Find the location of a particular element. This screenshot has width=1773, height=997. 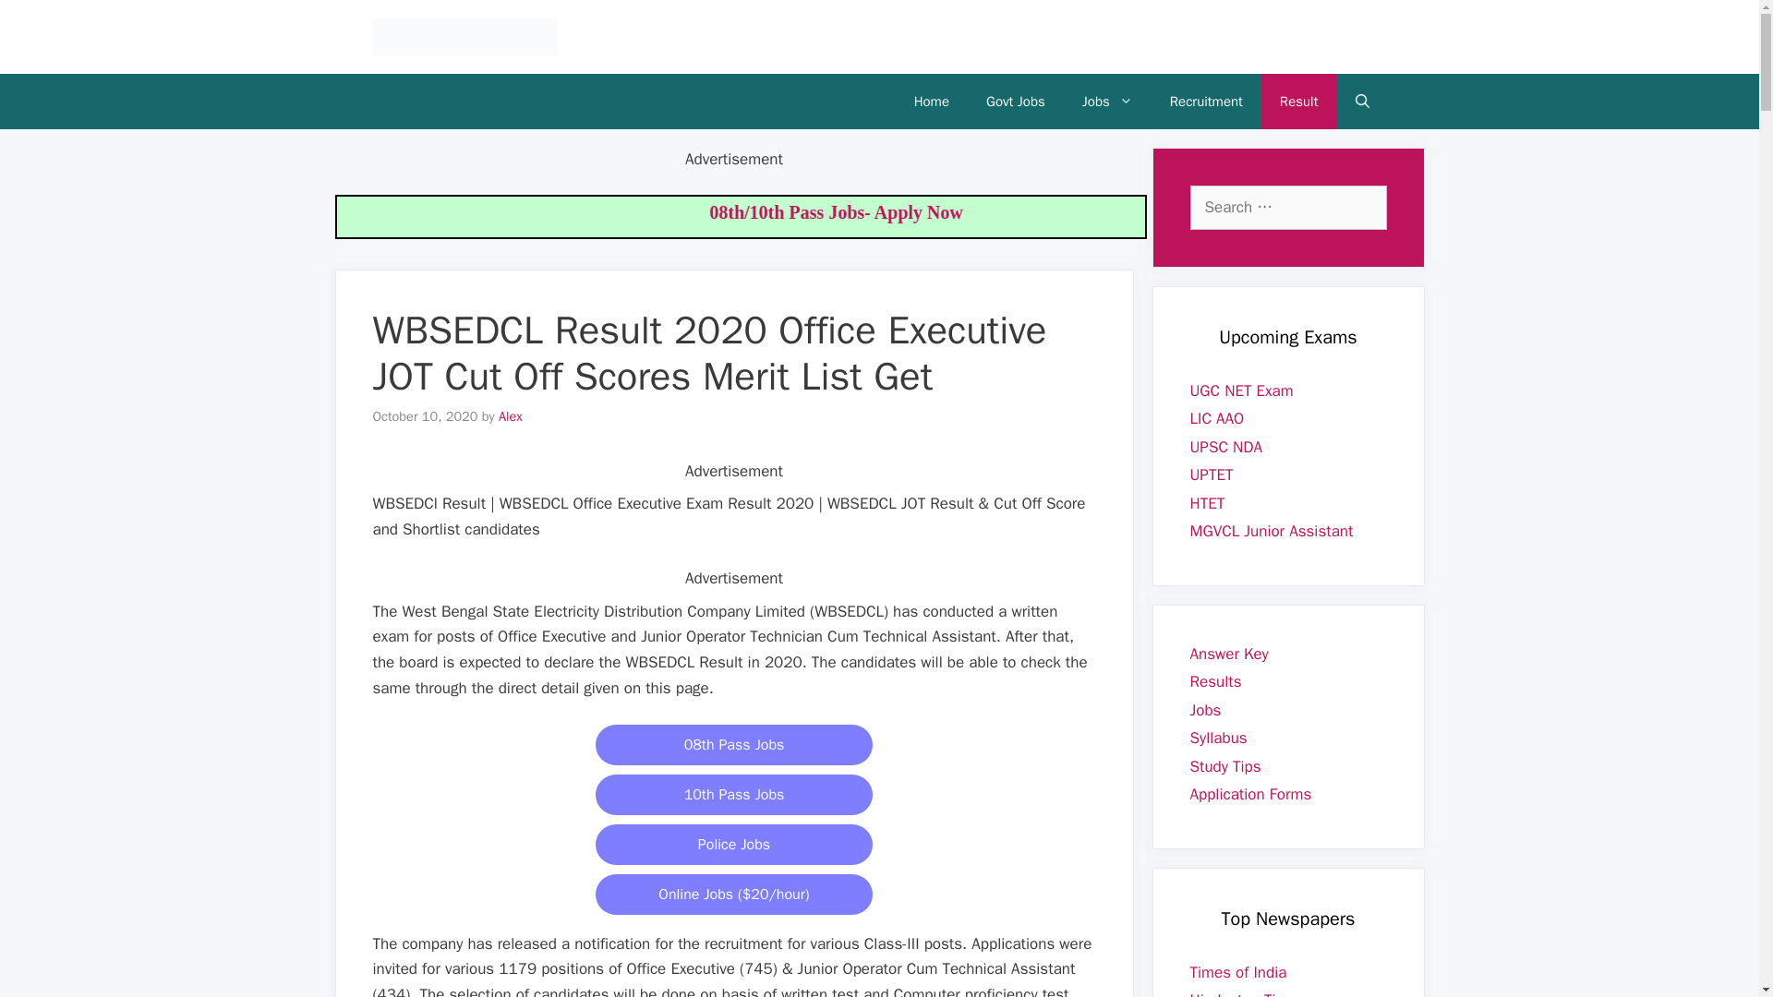

Govt Jobs is located at coordinates (1016, 102).